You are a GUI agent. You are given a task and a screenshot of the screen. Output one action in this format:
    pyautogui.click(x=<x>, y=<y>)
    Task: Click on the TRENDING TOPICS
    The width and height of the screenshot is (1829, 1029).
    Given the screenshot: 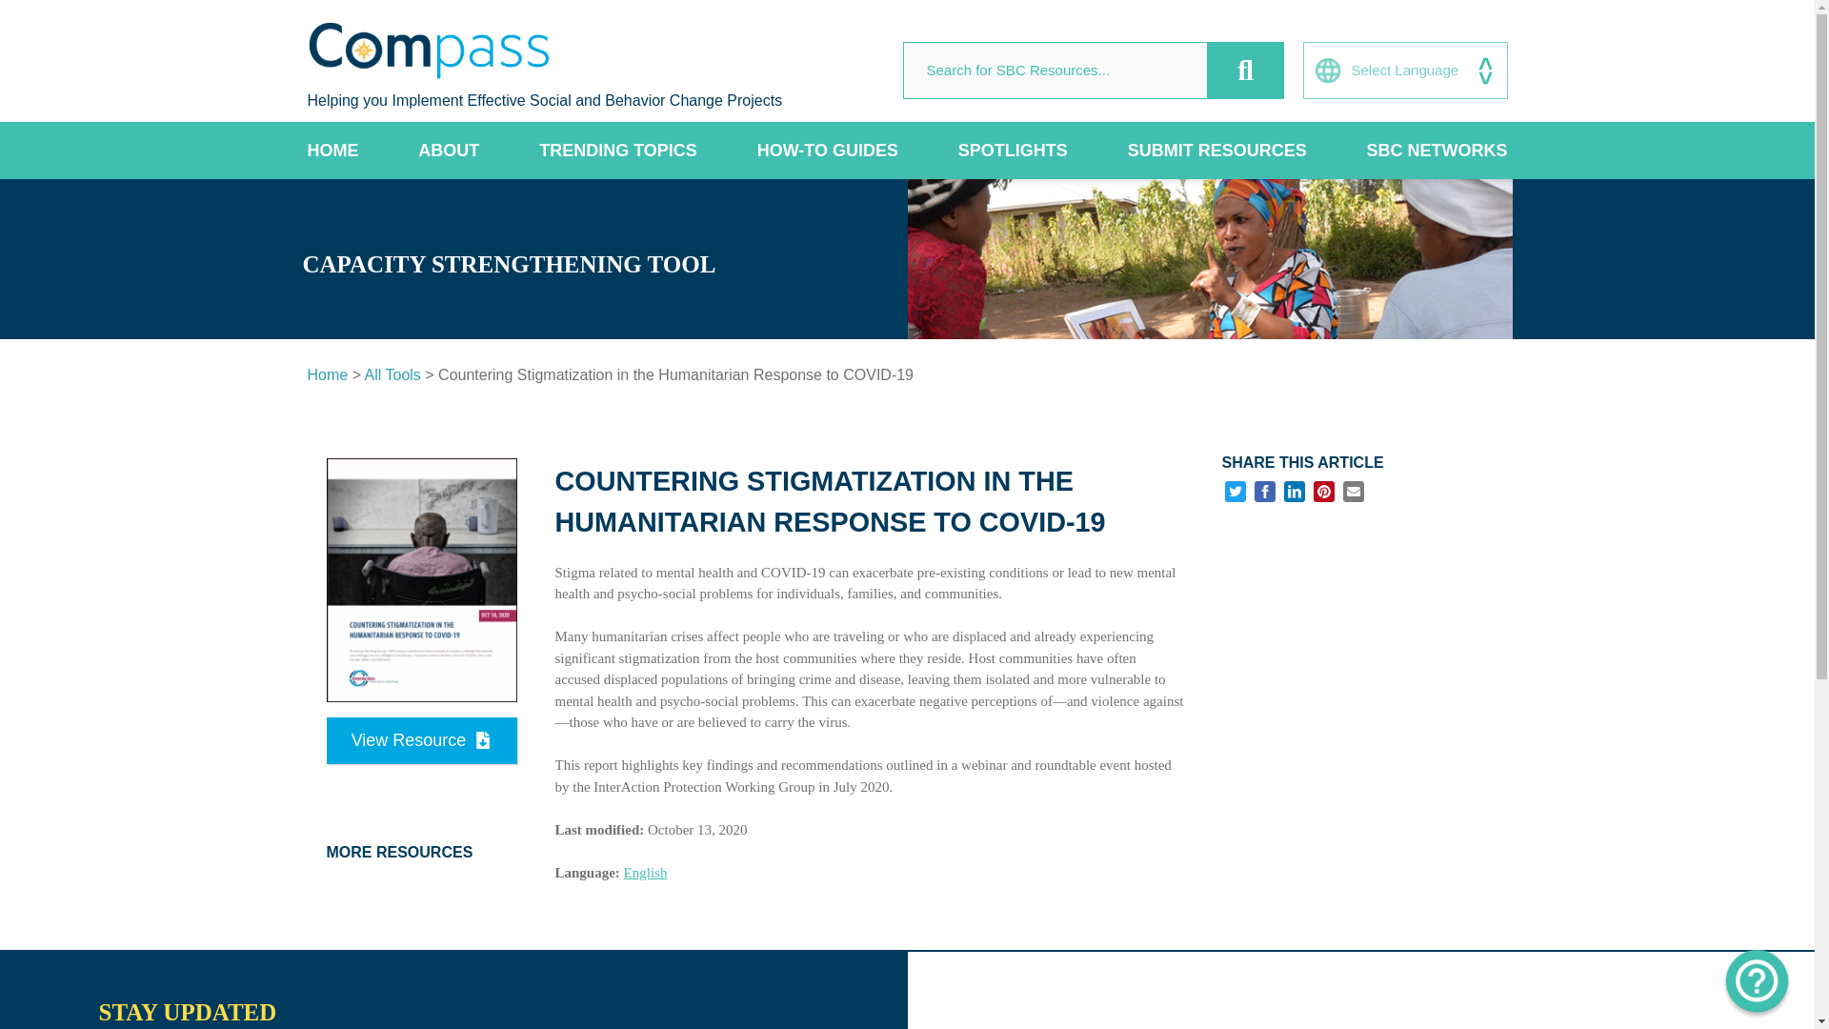 What is the action you would take?
    pyautogui.click(x=617, y=151)
    